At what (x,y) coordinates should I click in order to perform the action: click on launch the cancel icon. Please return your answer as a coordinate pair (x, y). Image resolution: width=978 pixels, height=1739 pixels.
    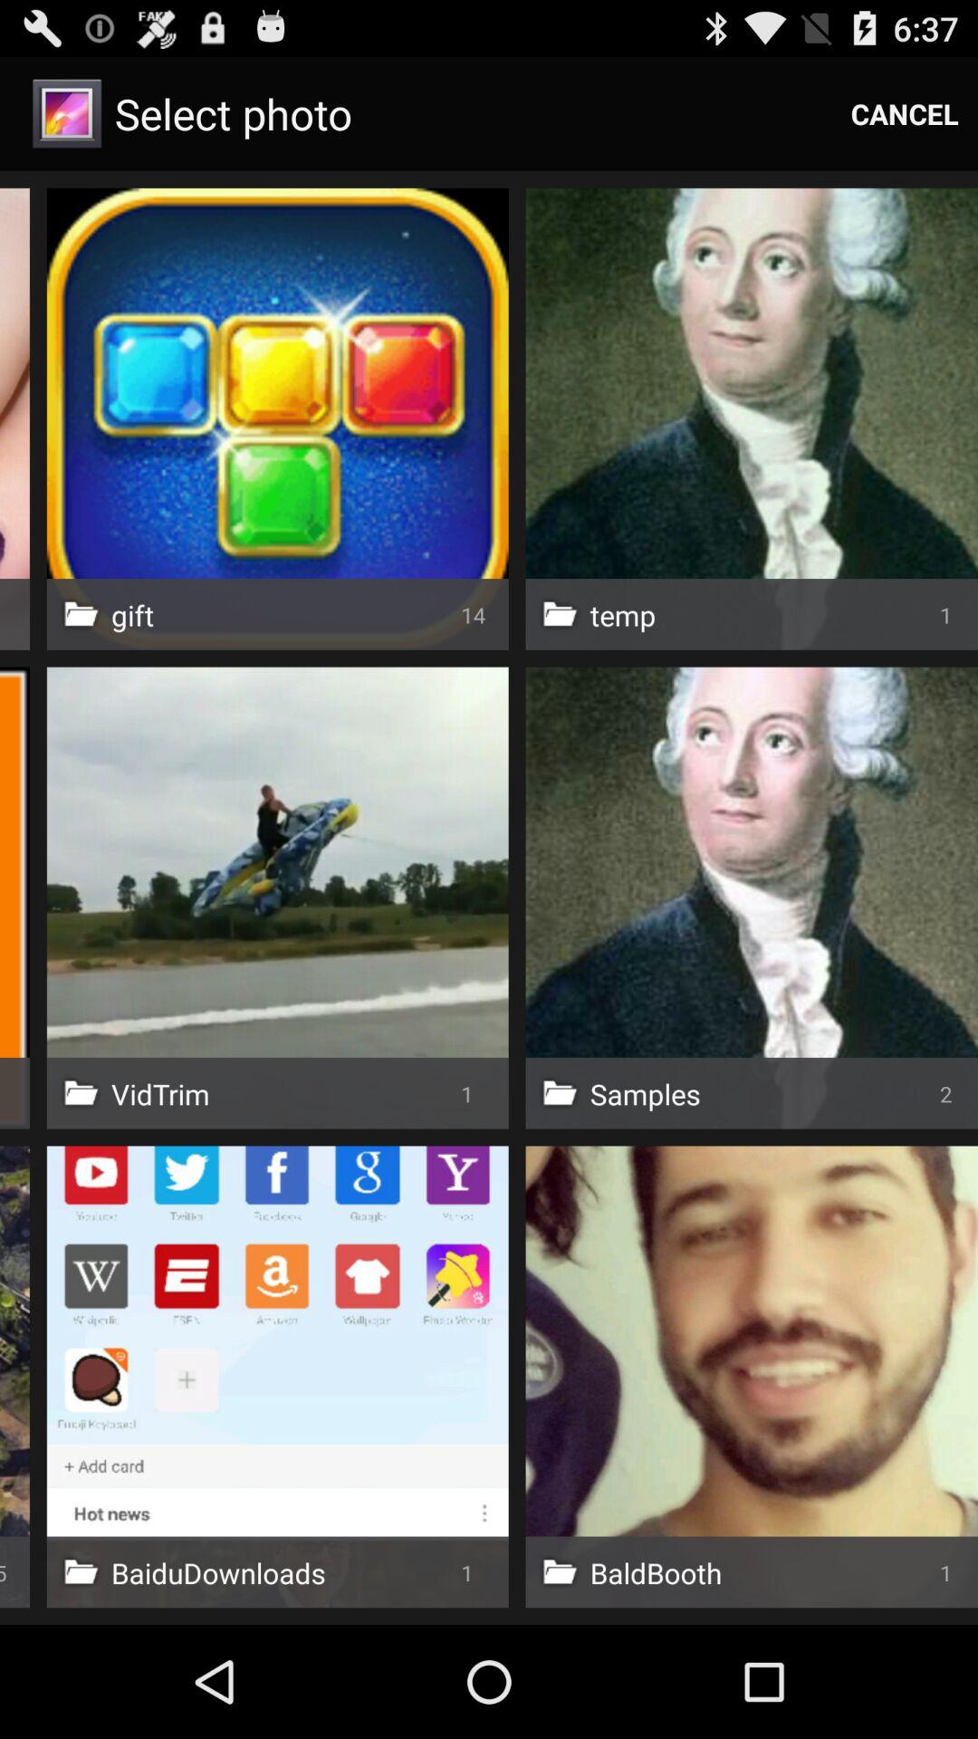
    Looking at the image, I should click on (905, 114).